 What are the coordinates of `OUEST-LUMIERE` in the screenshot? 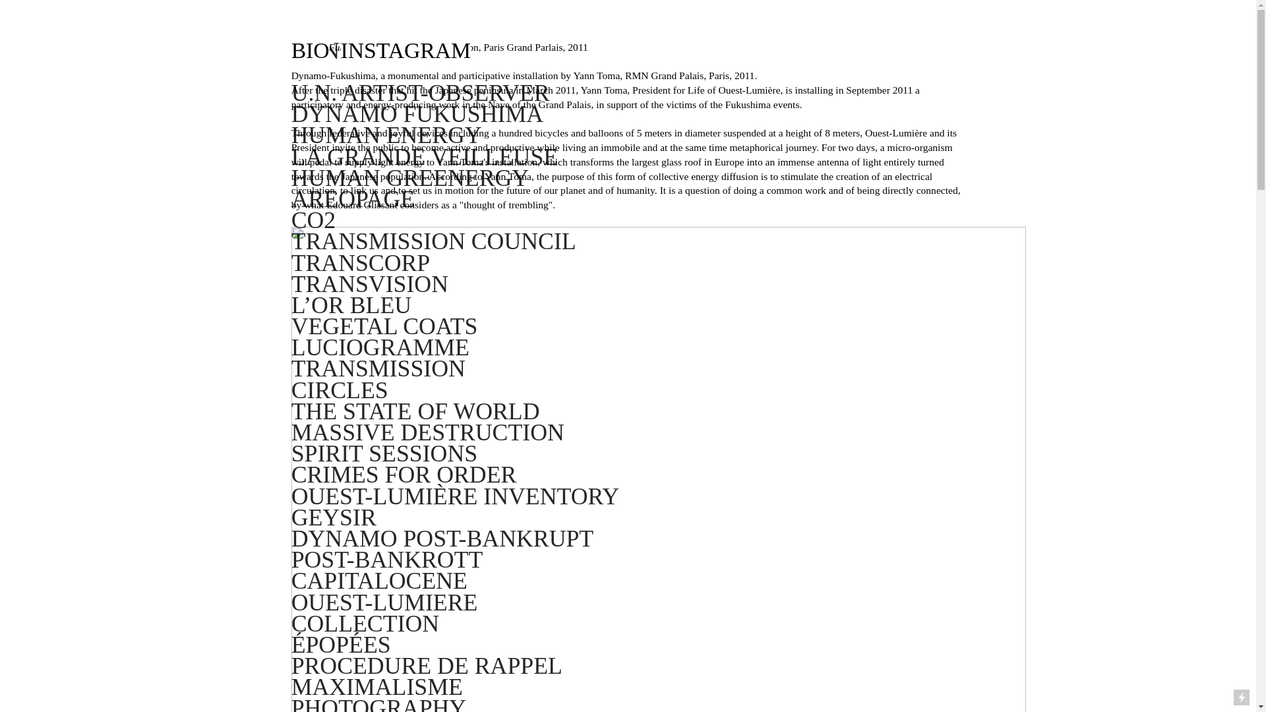 It's located at (384, 604).